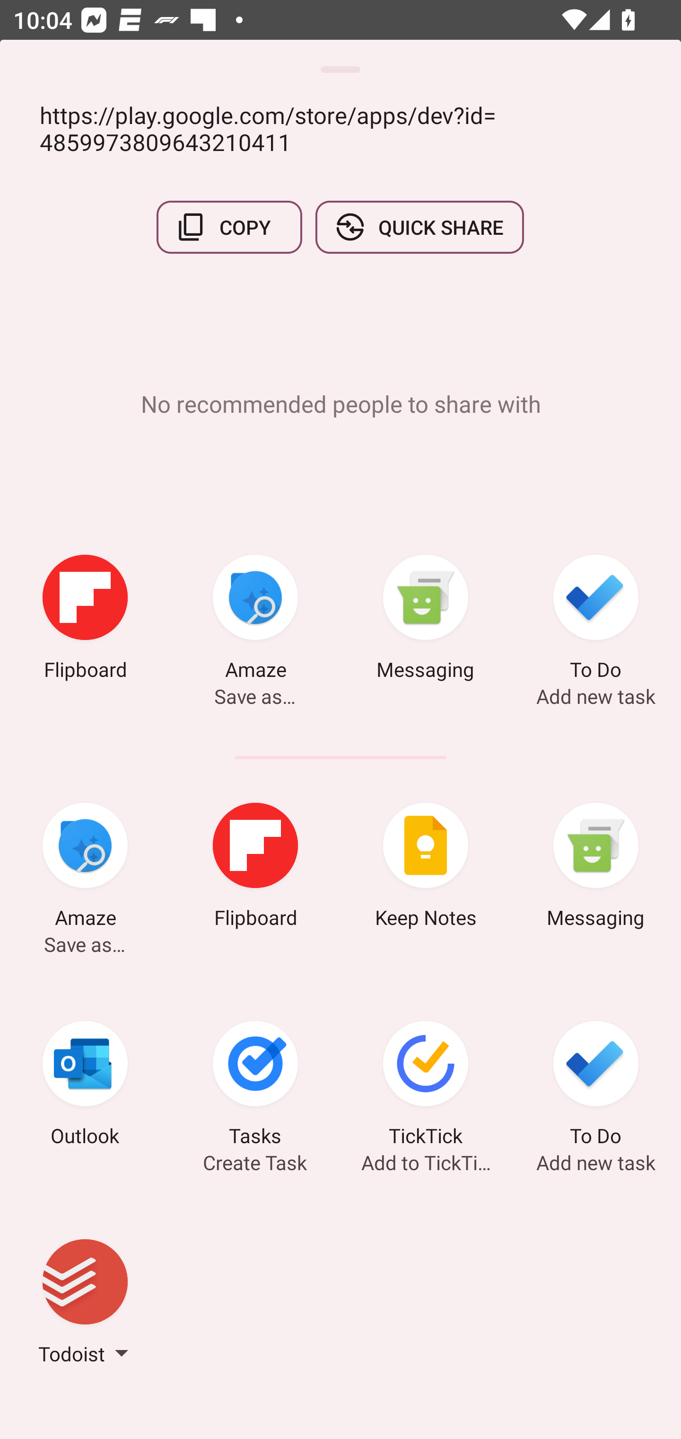 Image resolution: width=681 pixels, height=1439 pixels. Describe the element at coordinates (85, 1305) in the screenshot. I see `Todoist` at that location.